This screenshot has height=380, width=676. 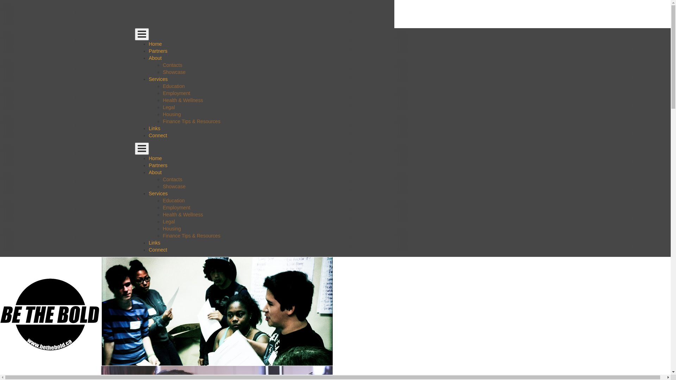 What do you see at coordinates (158, 135) in the screenshot?
I see `Connect` at bounding box center [158, 135].